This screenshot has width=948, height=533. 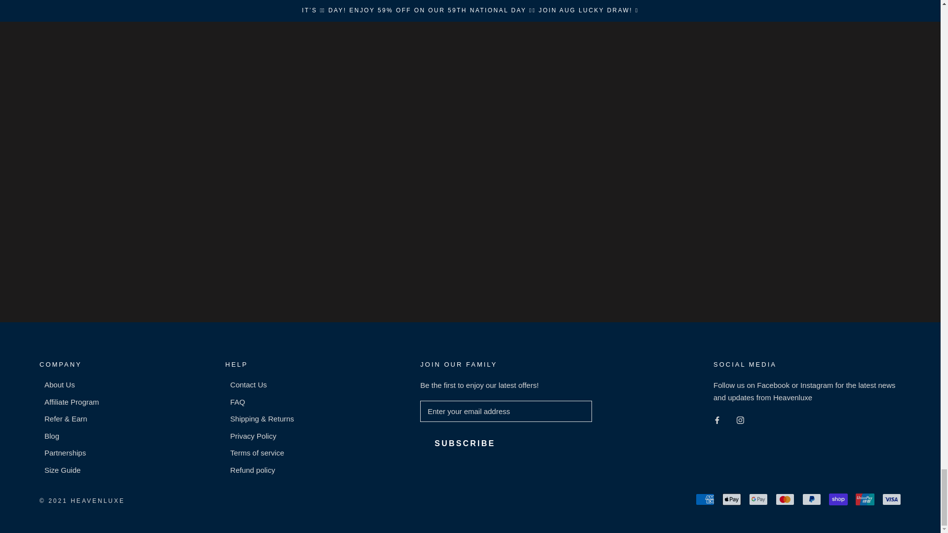 I want to click on Google Pay, so click(x=758, y=499).